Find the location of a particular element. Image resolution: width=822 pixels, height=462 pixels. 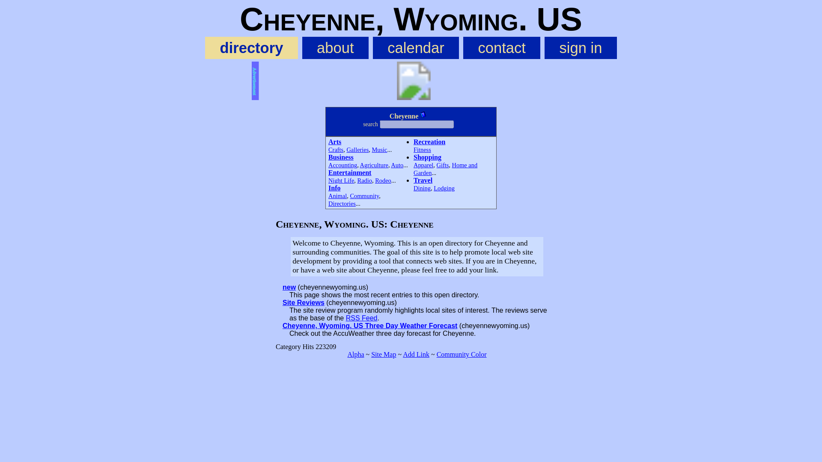

Galleries is located at coordinates (357, 150).